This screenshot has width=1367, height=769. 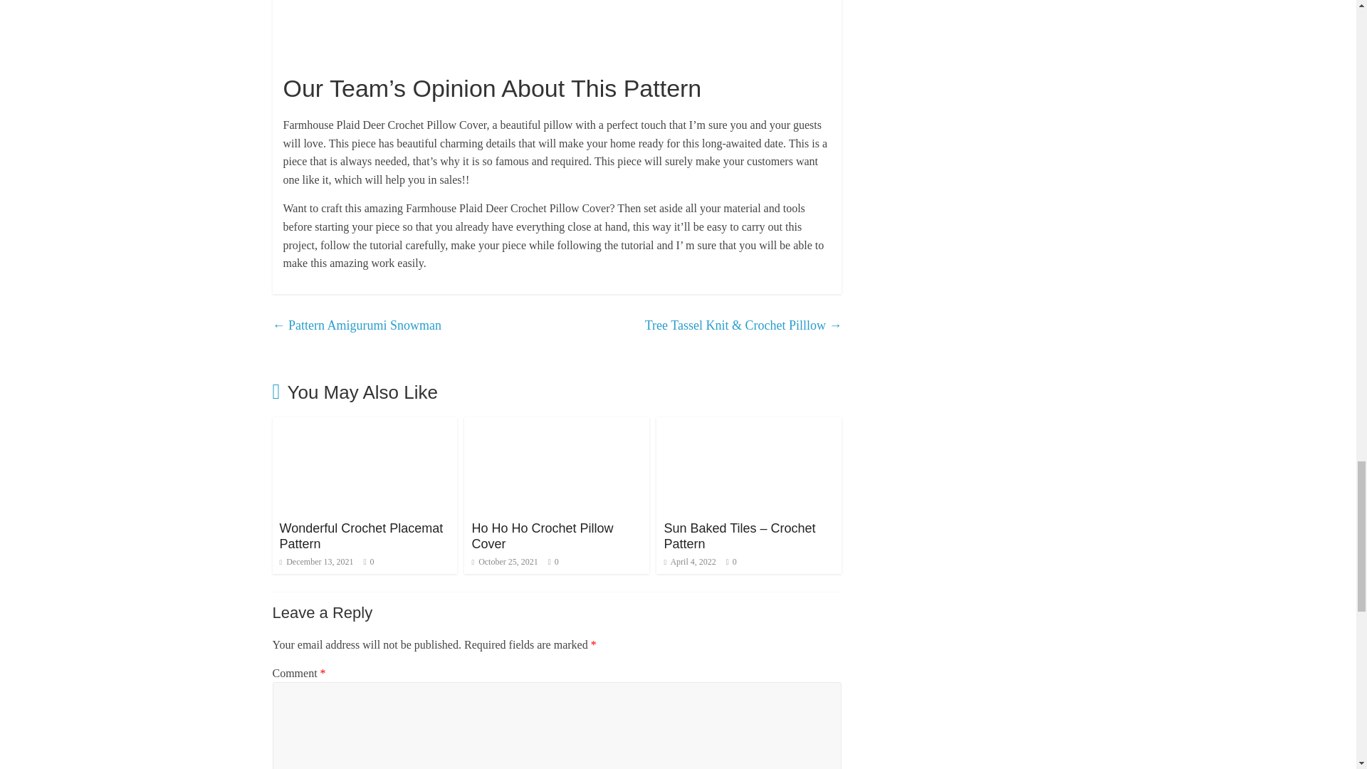 I want to click on Wonderful Crochet Placemat Pattern, so click(x=365, y=426).